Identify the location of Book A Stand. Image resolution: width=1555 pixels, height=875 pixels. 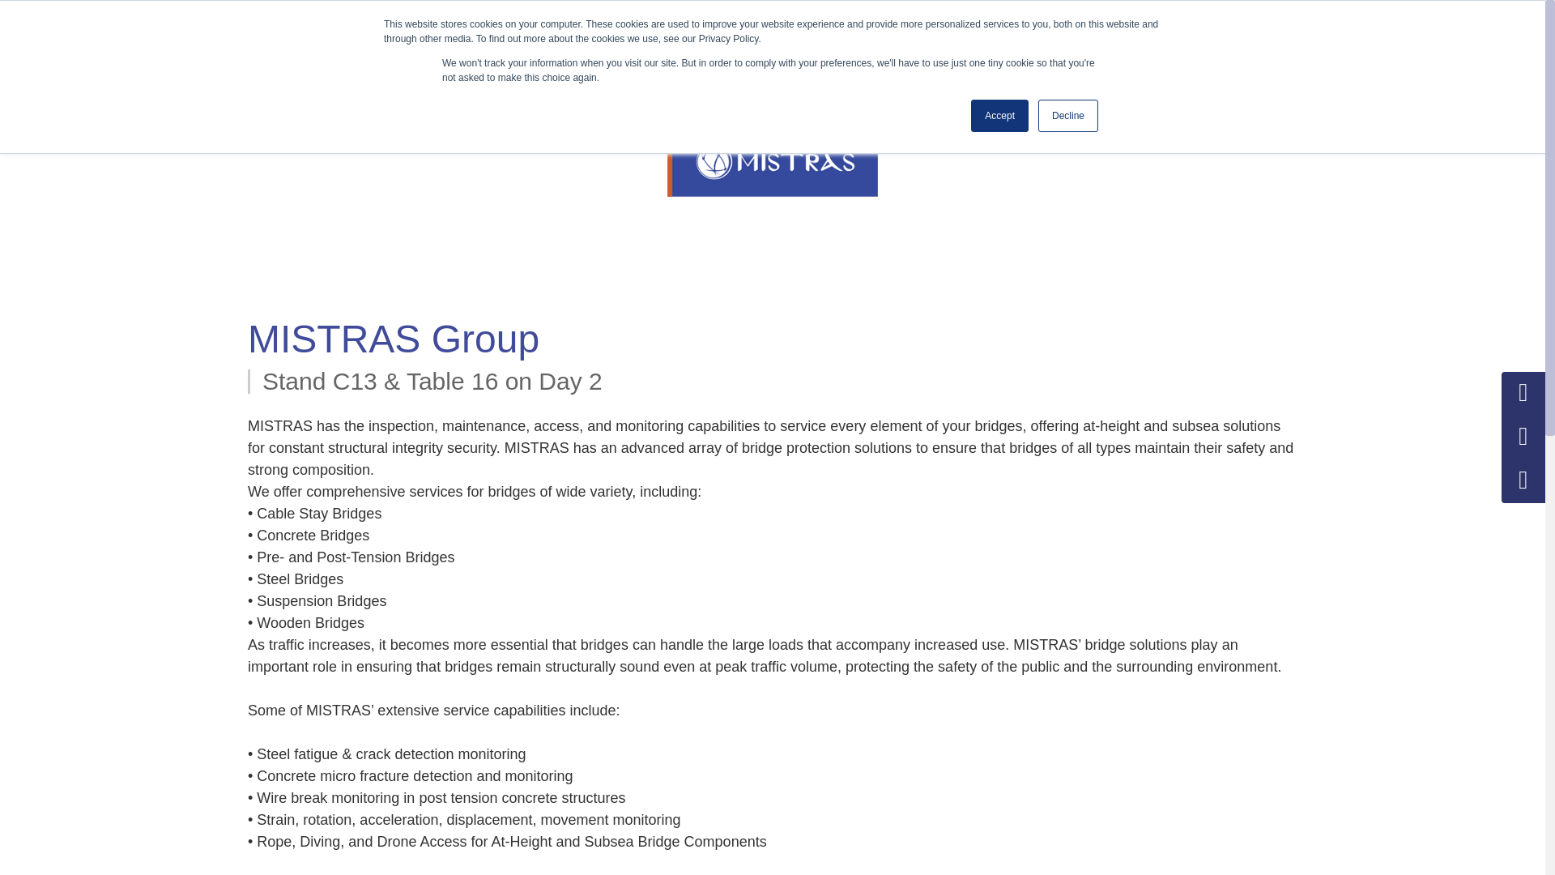
(1272, 28).